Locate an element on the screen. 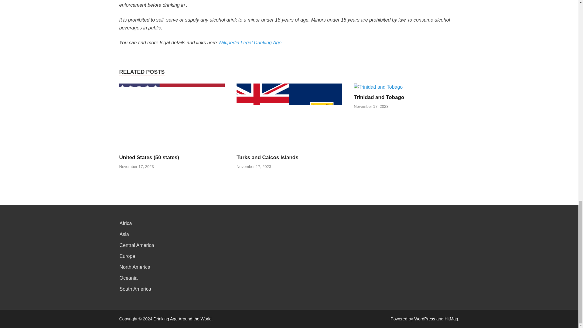 This screenshot has height=328, width=583. South America is located at coordinates (135, 289).